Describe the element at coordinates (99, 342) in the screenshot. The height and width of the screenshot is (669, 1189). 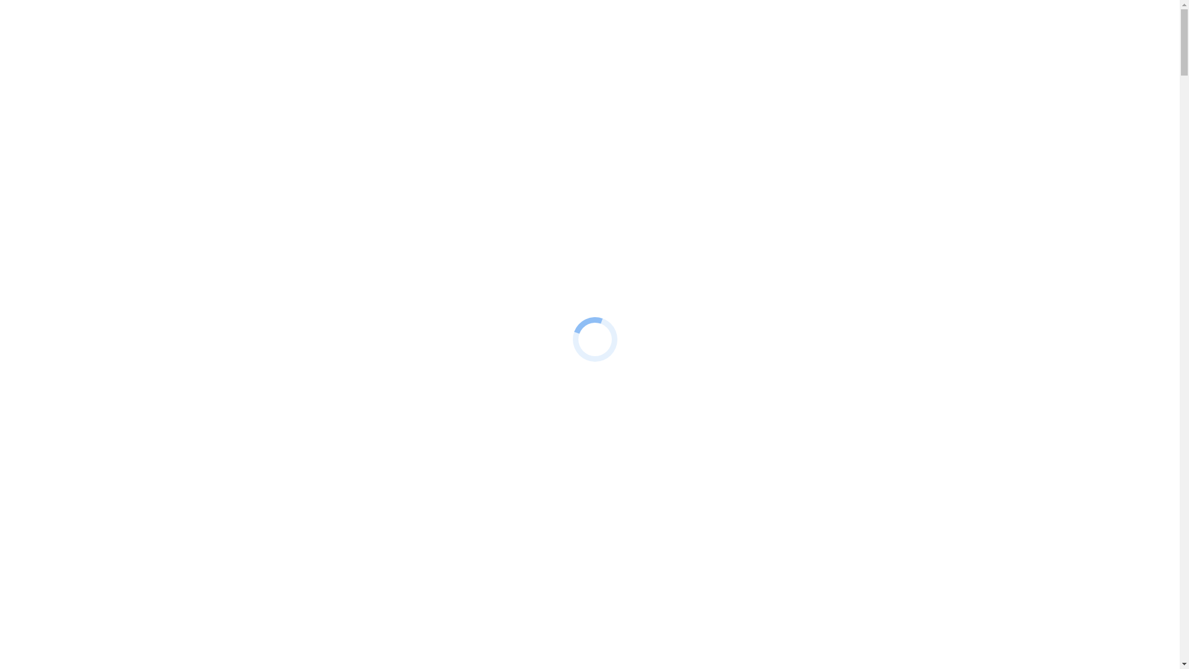
I see `Estetska stomatologija` at that location.